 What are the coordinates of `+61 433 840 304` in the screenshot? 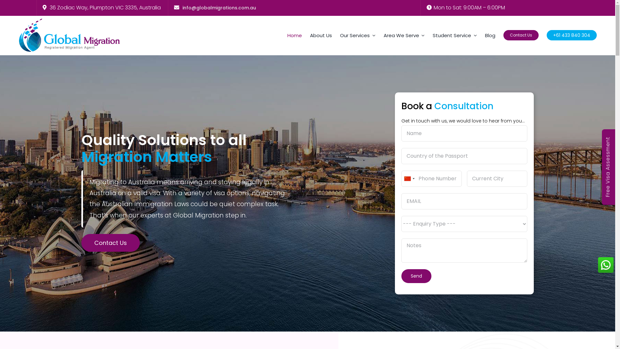 It's located at (572, 36).